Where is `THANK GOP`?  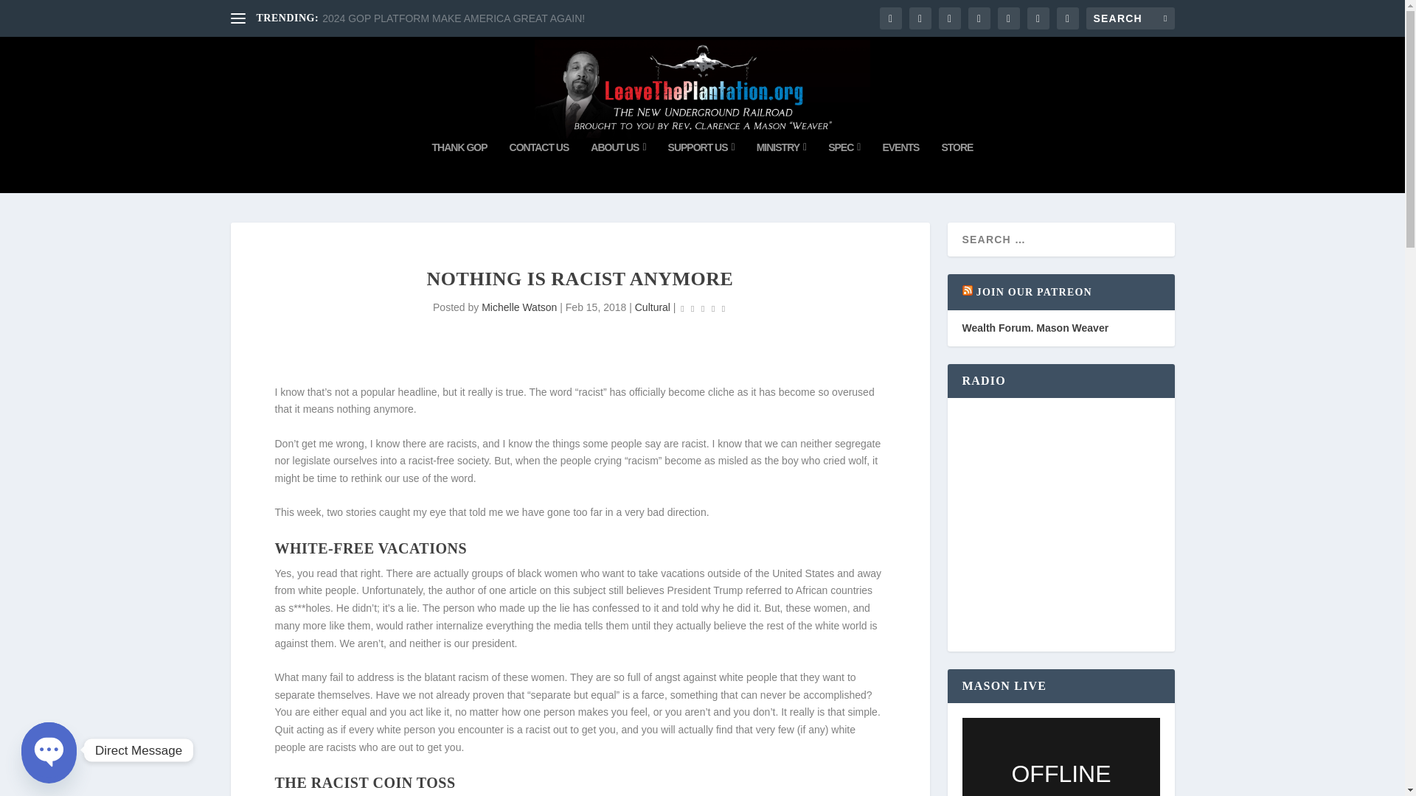 THANK GOP is located at coordinates (459, 167).